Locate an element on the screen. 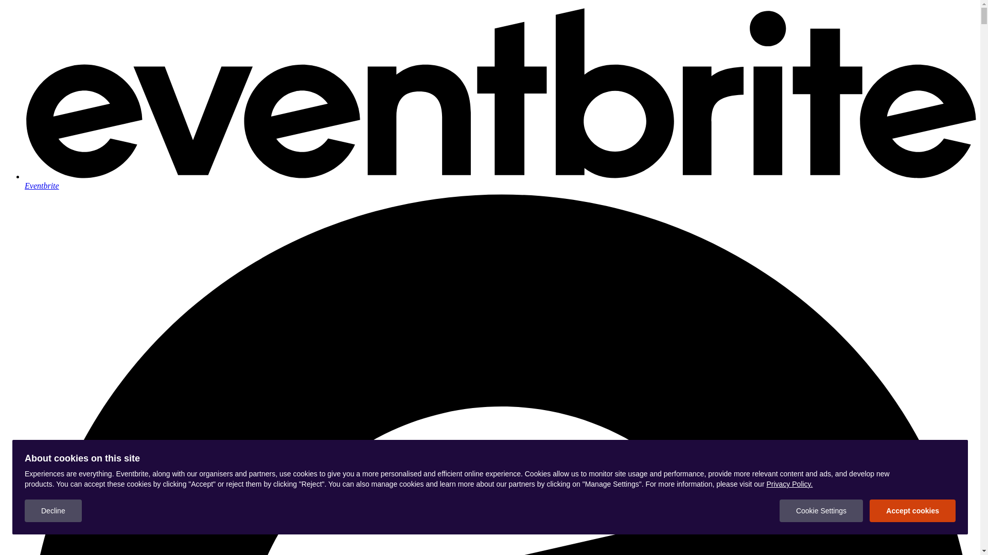 The height and width of the screenshot is (555, 988). Decline is located at coordinates (54, 511).